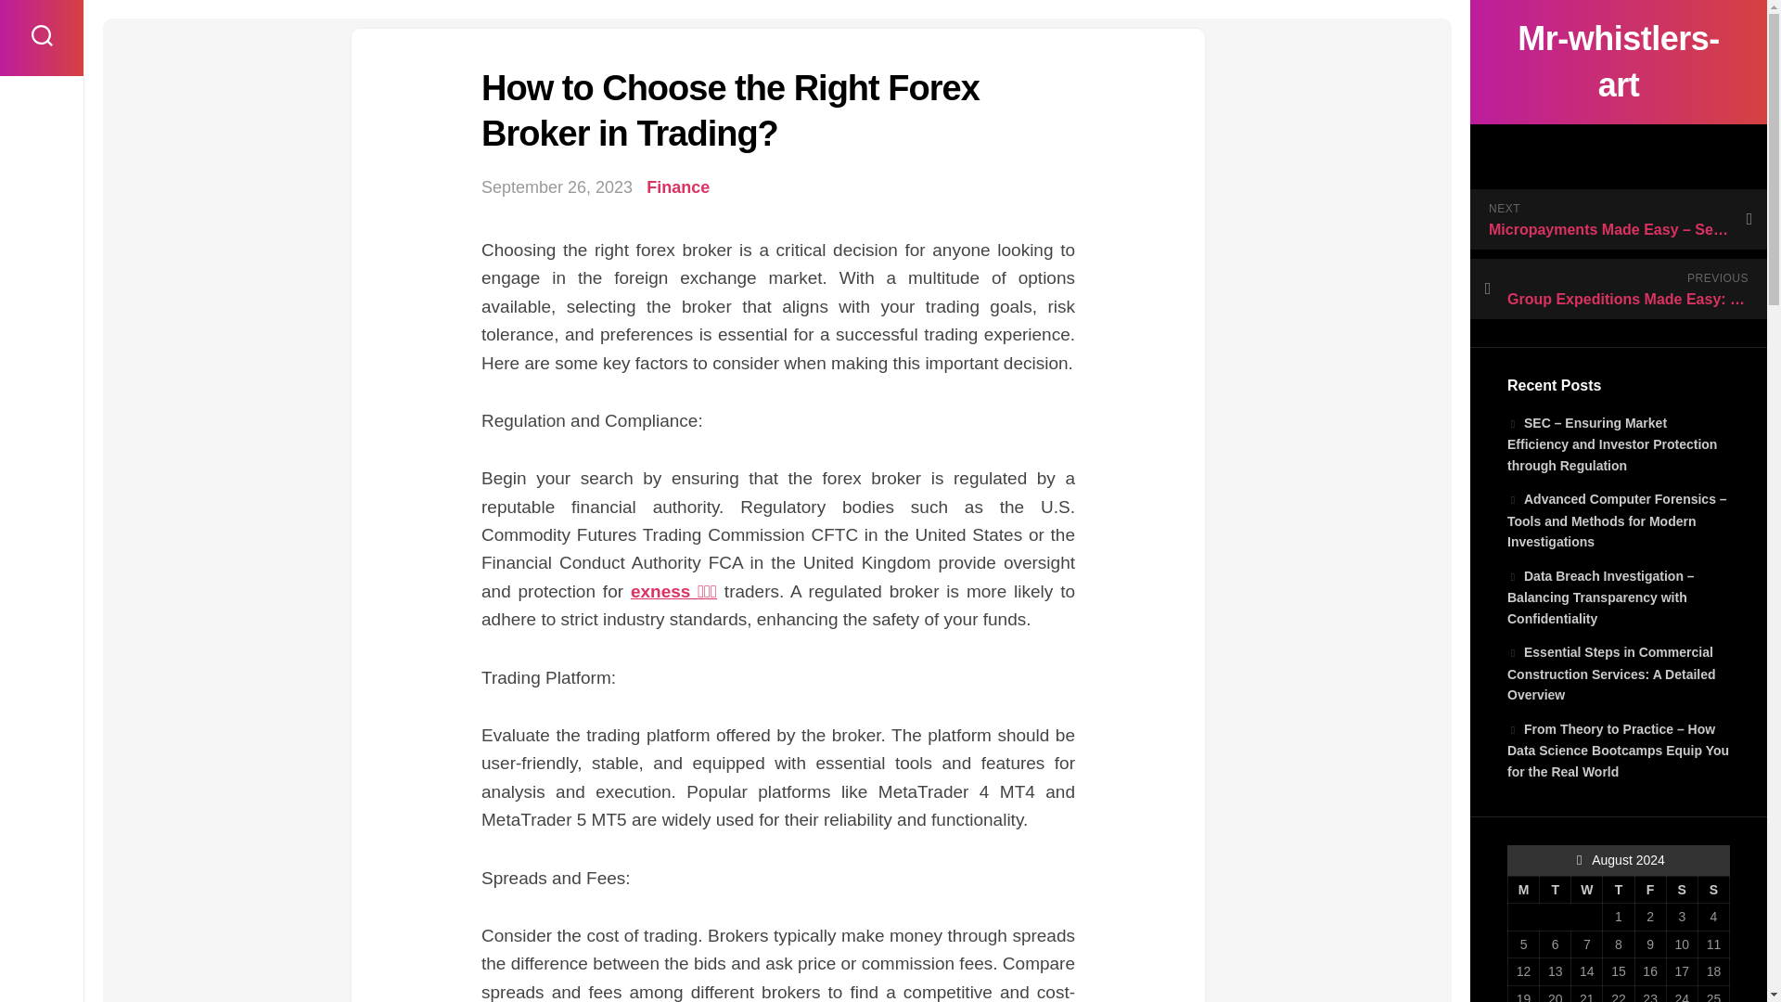  Describe the element at coordinates (1649, 889) in the screenshot. I see `Friday` at that location.